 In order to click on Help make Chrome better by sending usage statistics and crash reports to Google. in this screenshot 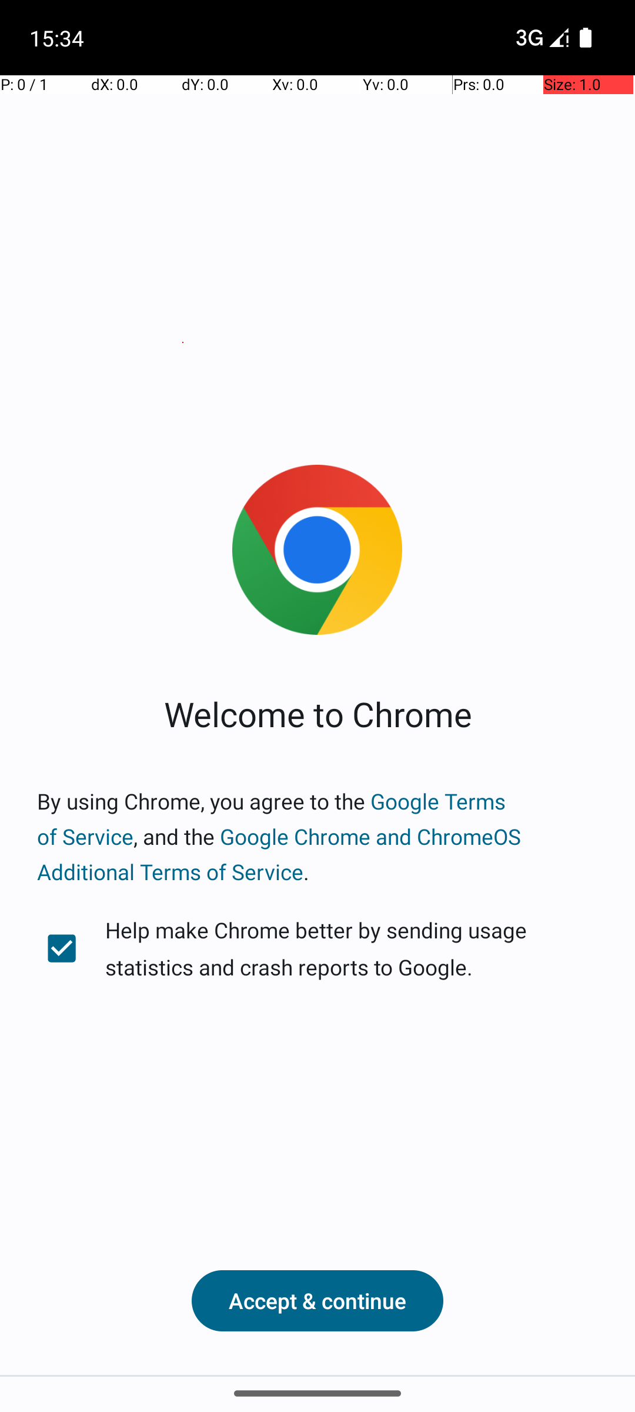, I will do `click(317, 948)`.